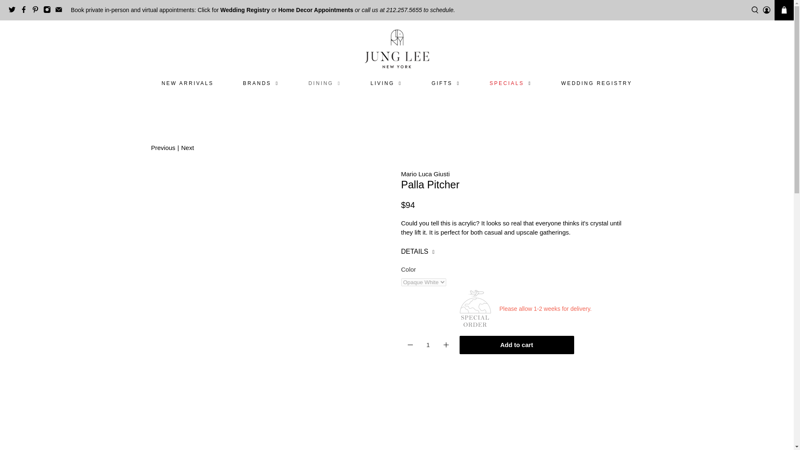 This screenshot has height=450, width=800. I want to click on Jung Lee NY on Pinterest, so click(37, 11).